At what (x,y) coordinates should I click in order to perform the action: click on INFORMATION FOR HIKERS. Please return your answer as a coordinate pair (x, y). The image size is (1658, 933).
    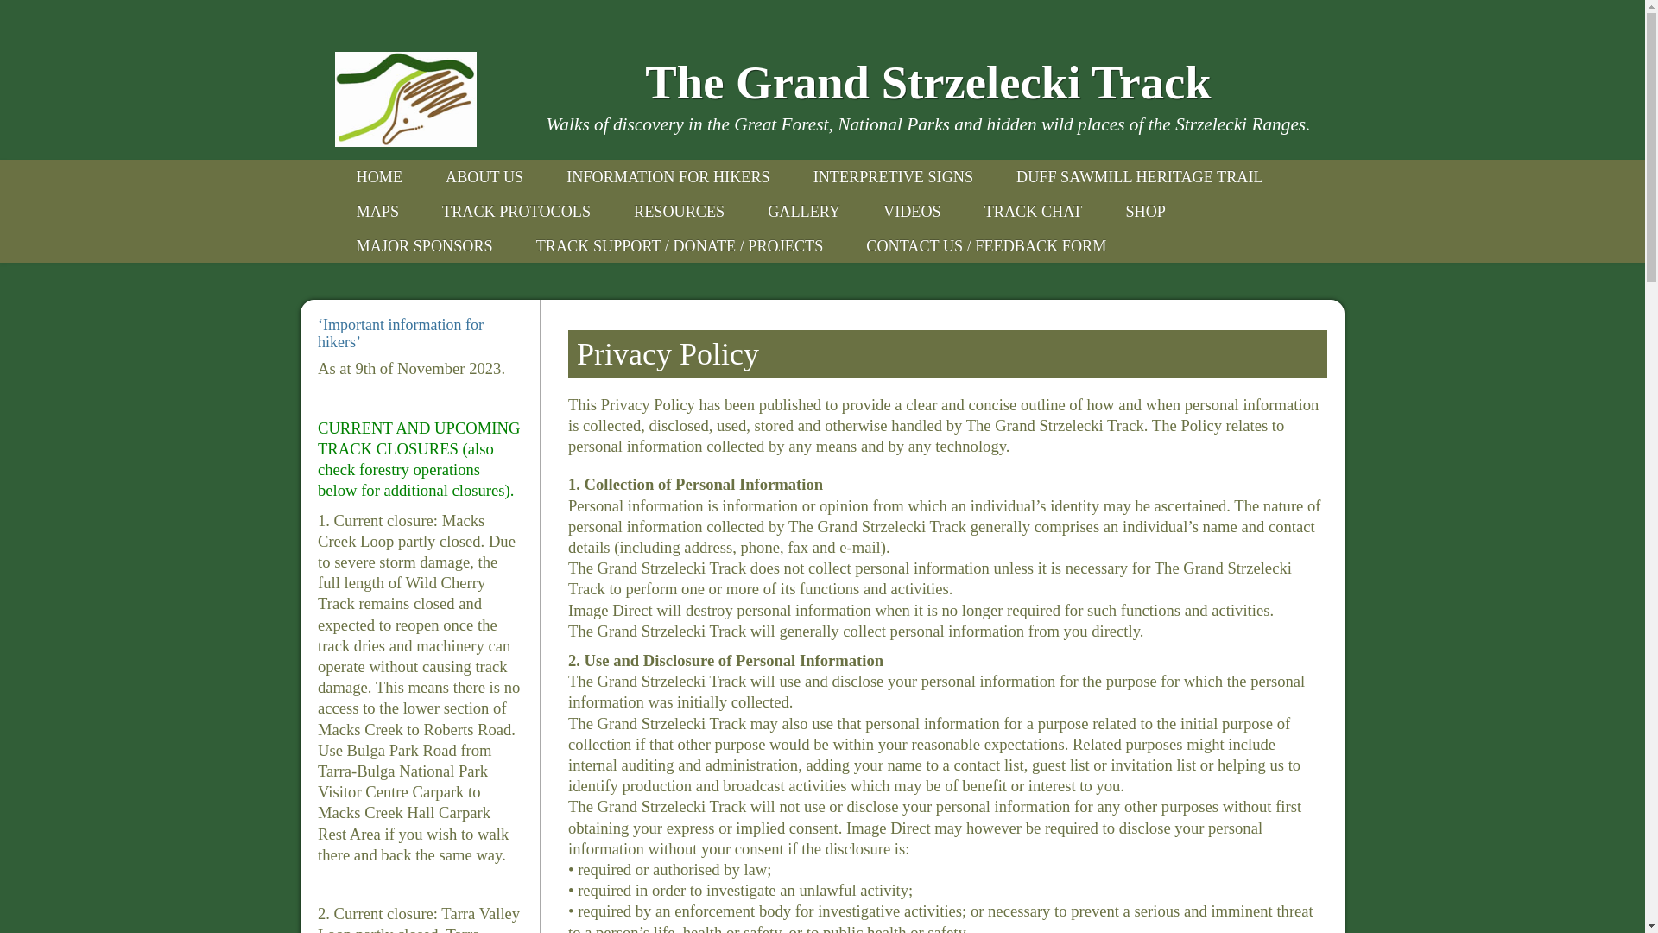
    Looking at the image, I should click on (668, 177).